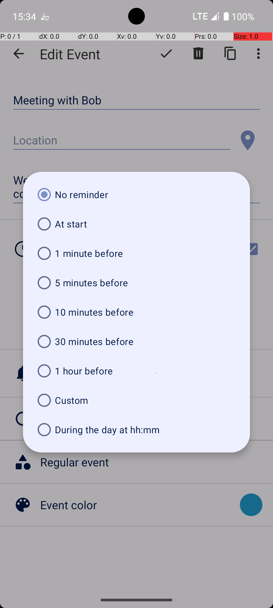  I want to click on During the day at hh:mm, so click(136, 430).